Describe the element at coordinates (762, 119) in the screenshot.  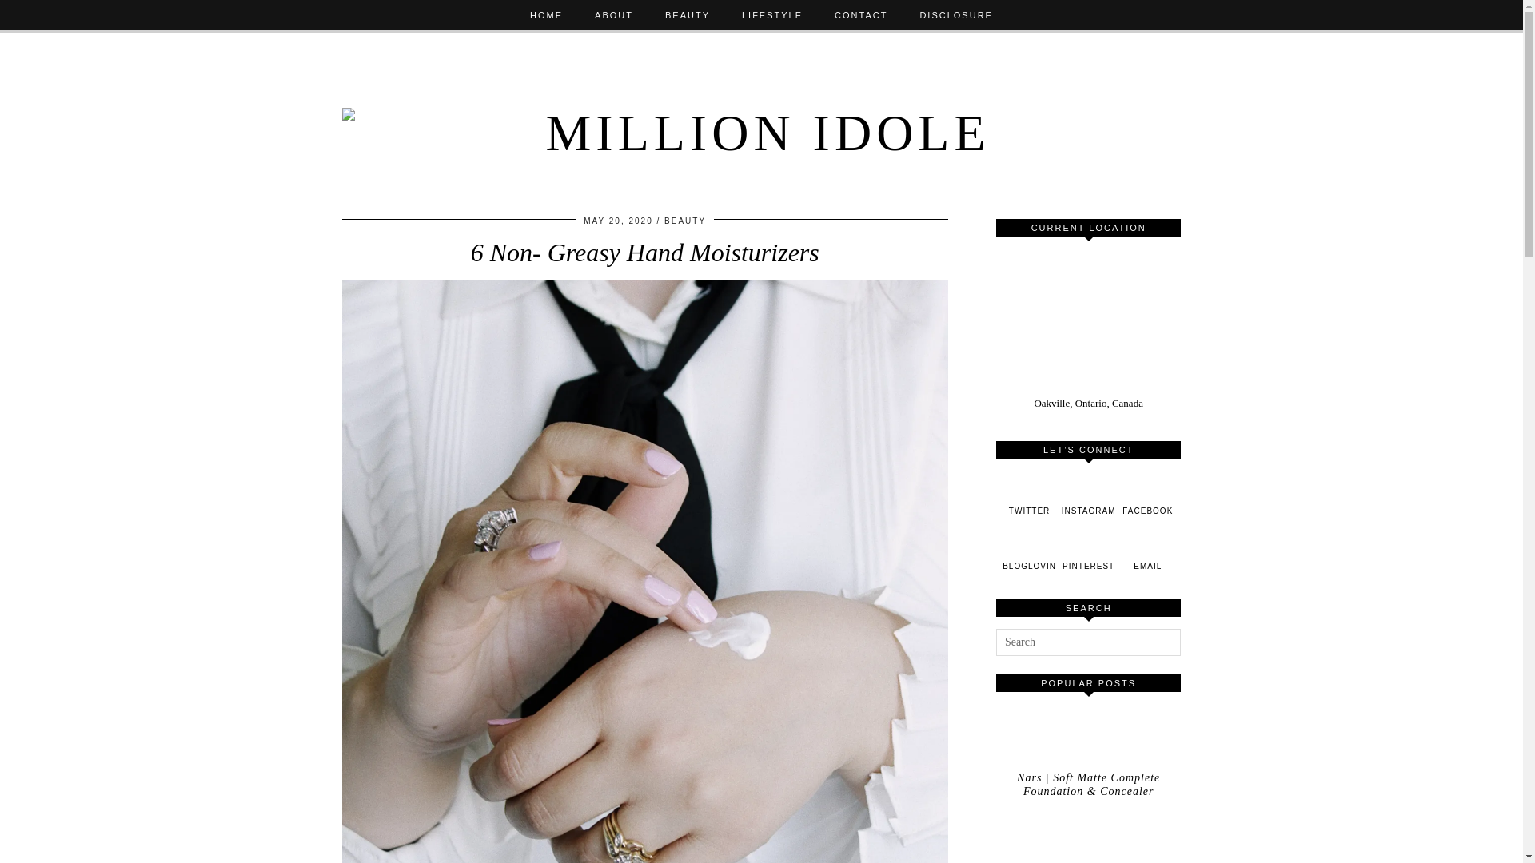
I see `Million Idole` at that location.